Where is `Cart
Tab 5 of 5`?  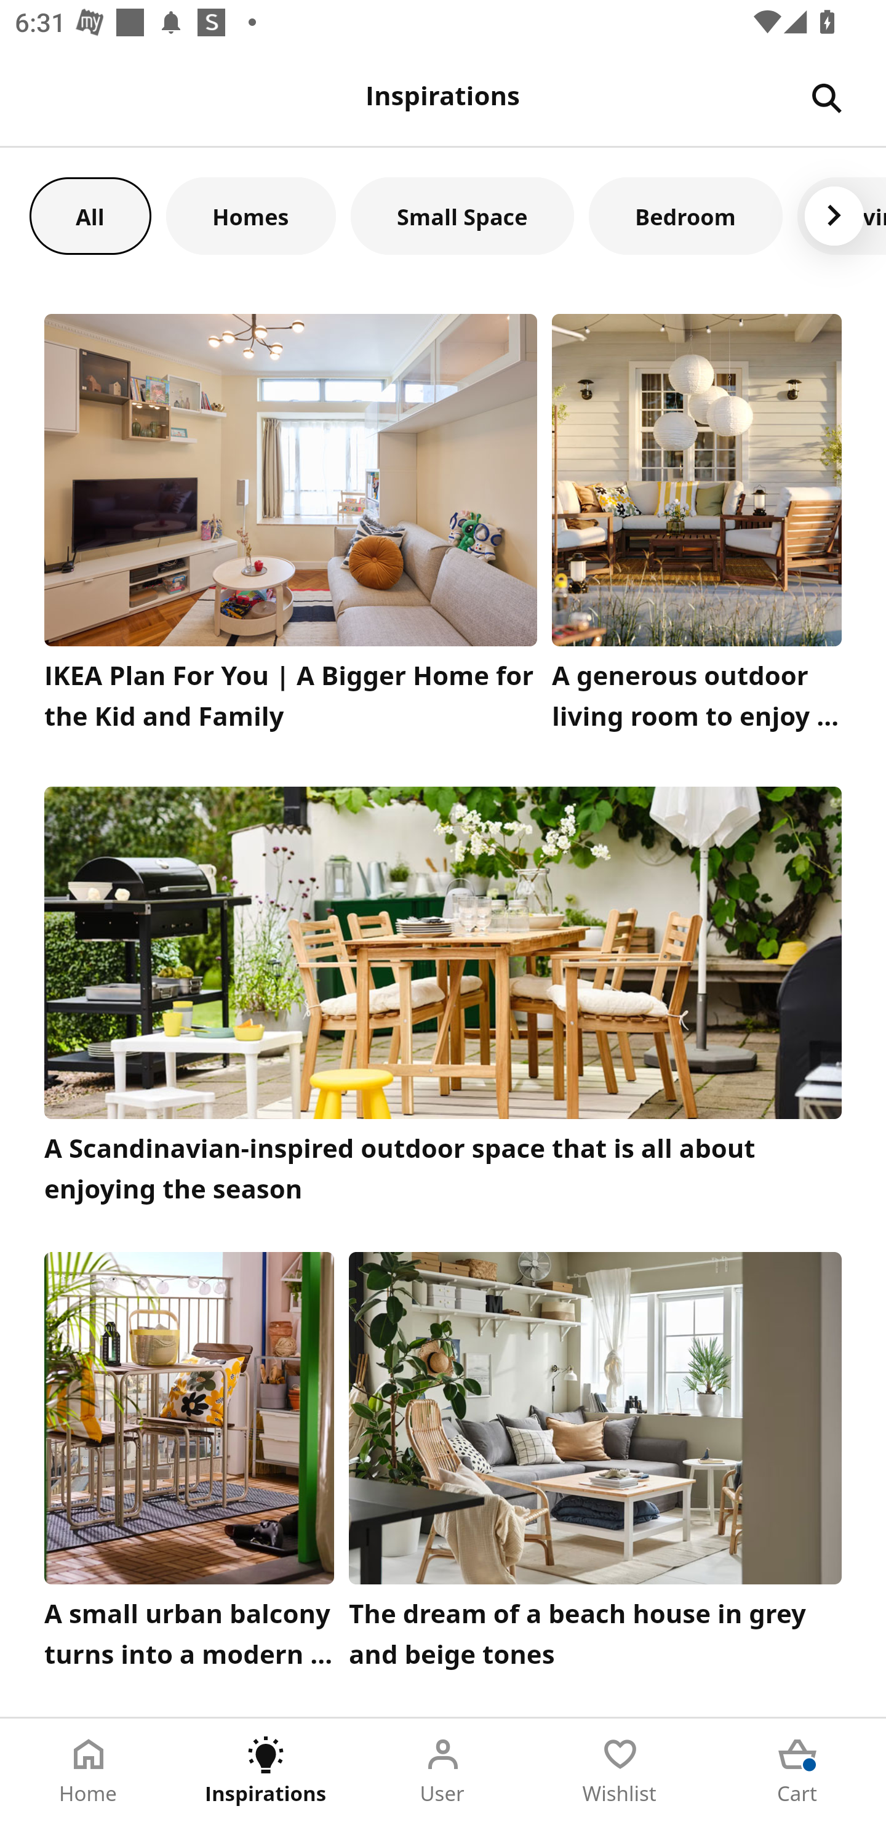
Cart
Tab 5 of 5 is located at coordinates (797, 1770).